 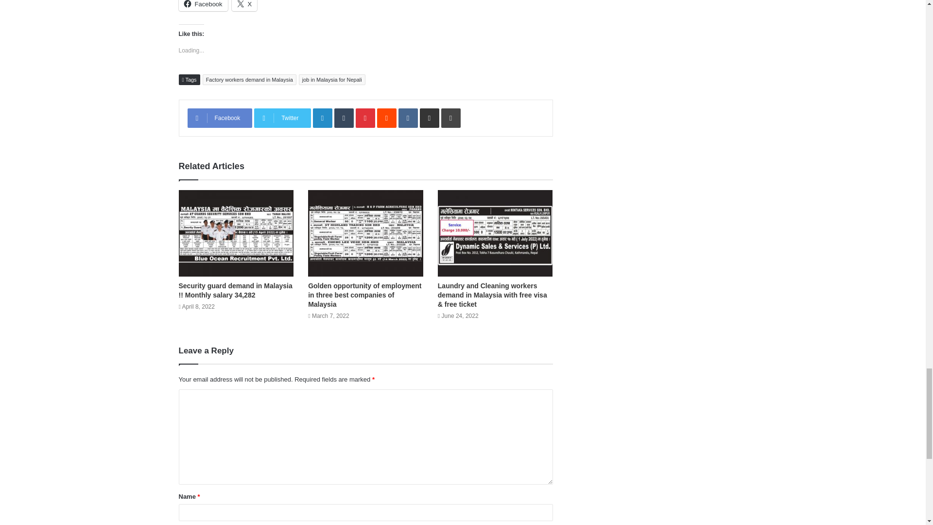 What do you see at coordinates (249, 80) in the screenshot?
I see `Factory workers demand in Malaysia` at bounding box center [249, 80].